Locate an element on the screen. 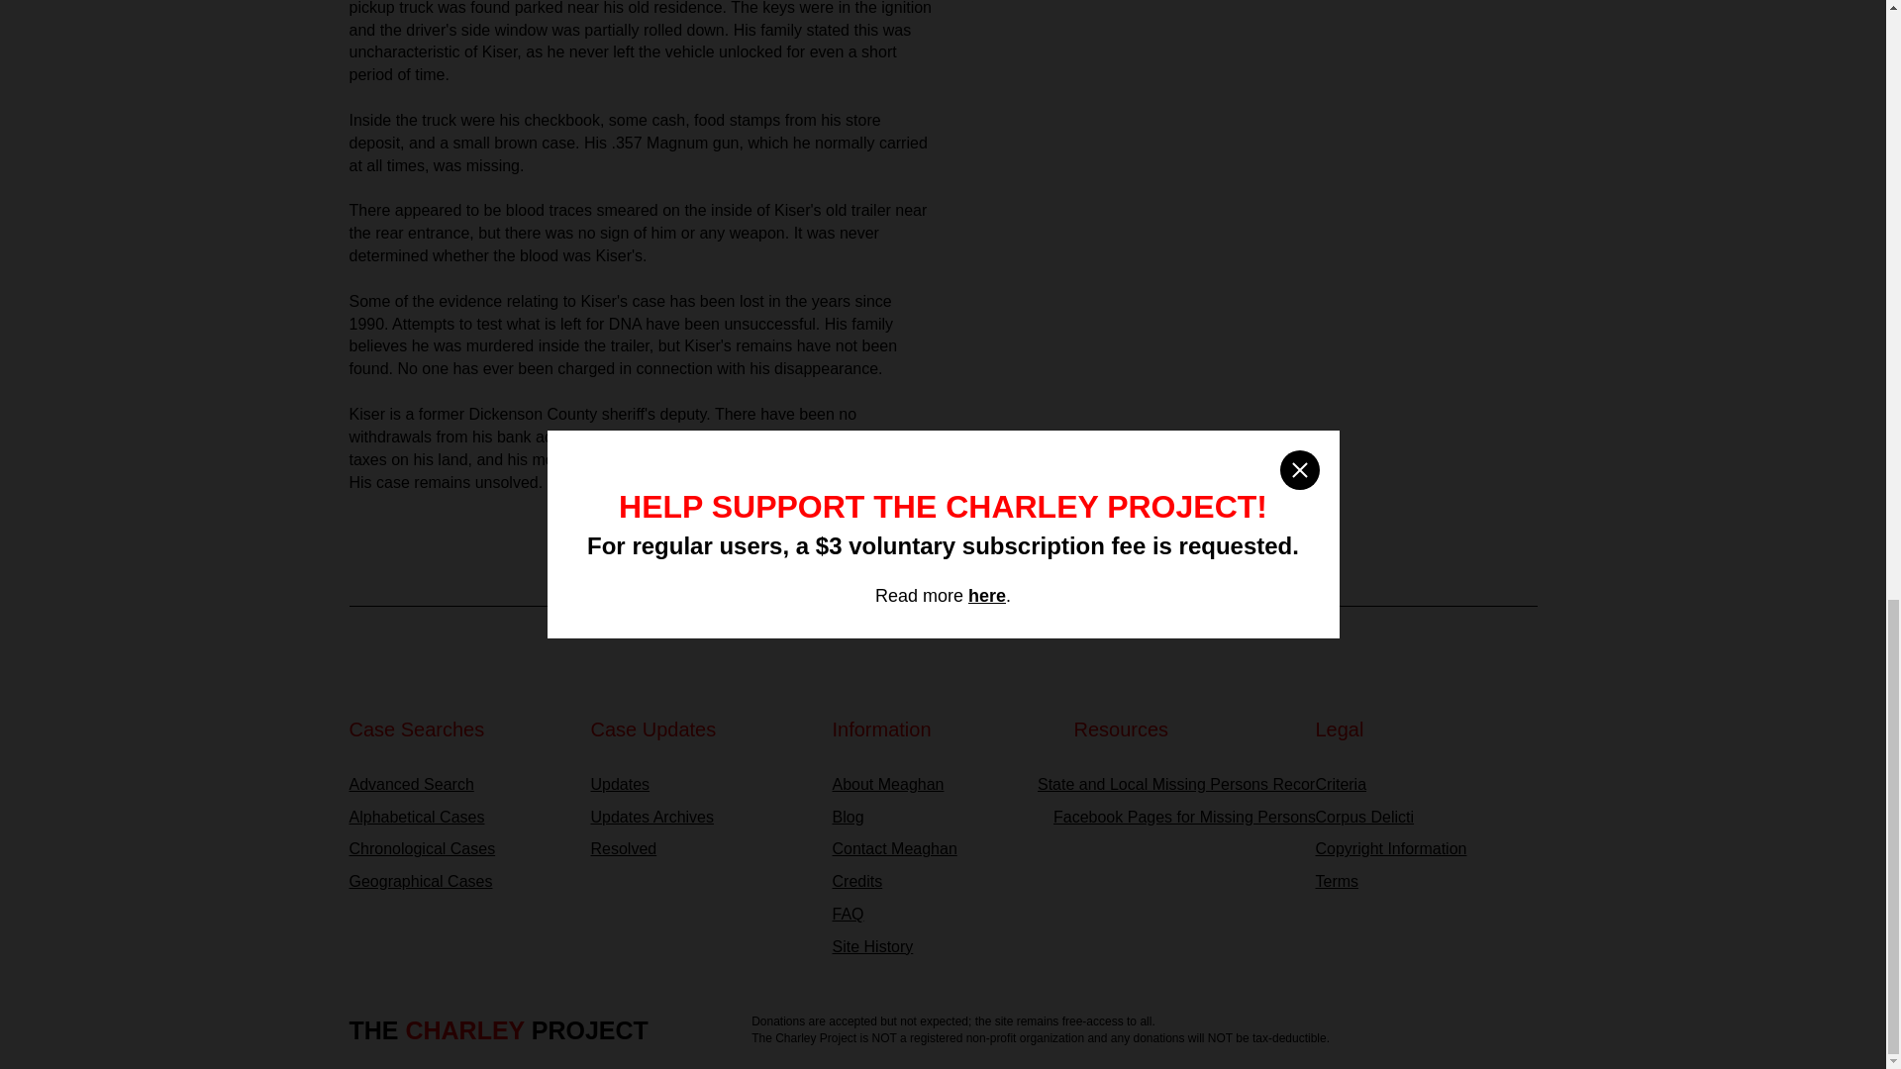 The height and width of the screenshot is (1069, 1901). Advanced Search is located at coordinates (459, 784).